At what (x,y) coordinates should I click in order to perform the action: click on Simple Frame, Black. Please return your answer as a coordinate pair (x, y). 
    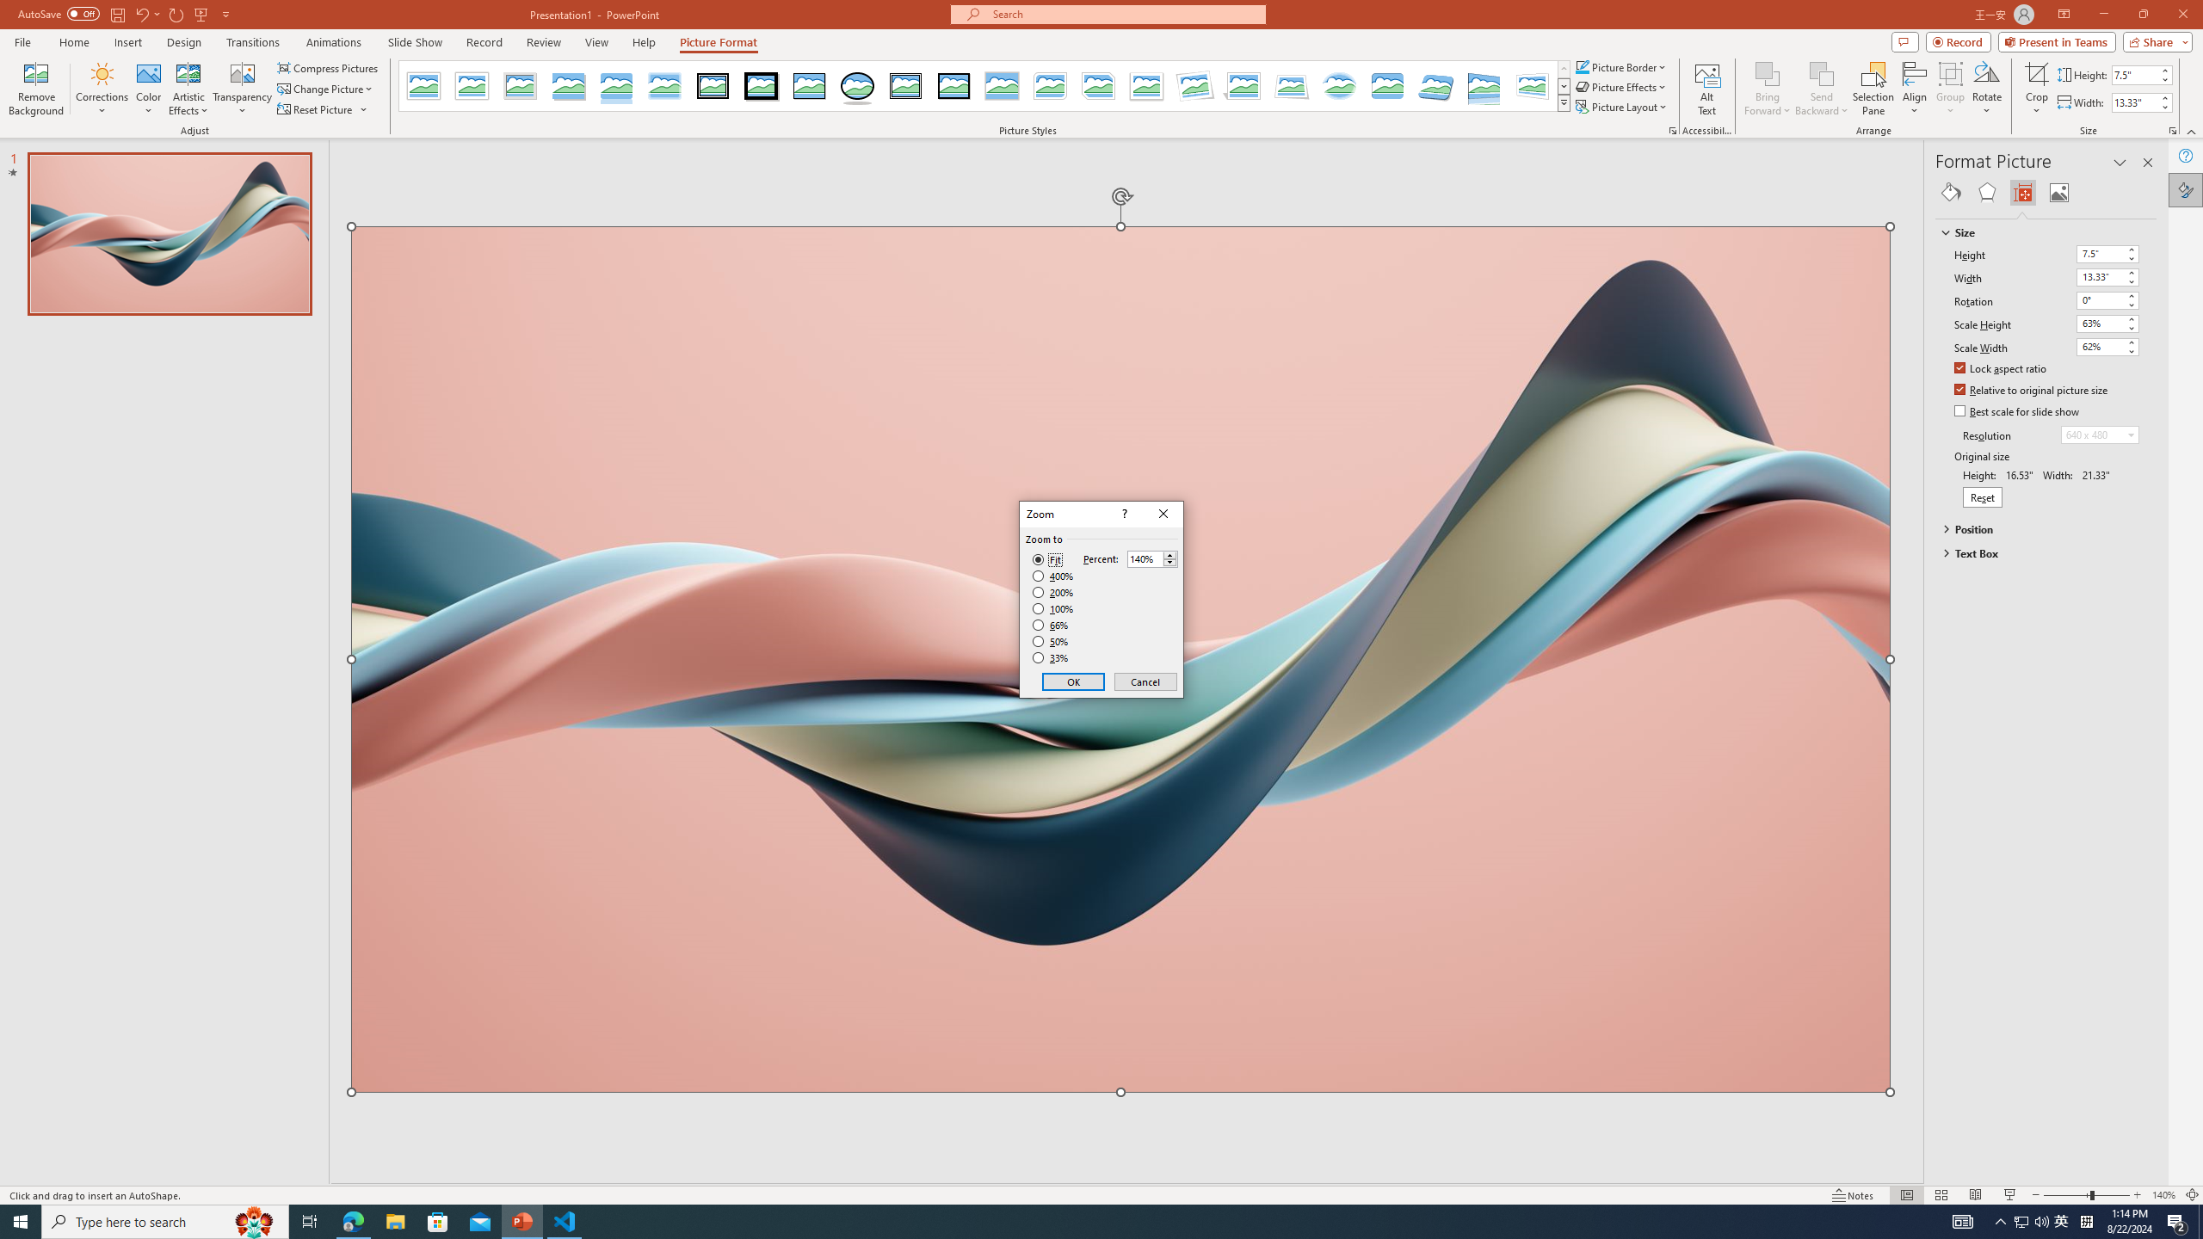
    Looking at the image, I should click on (811, 86).